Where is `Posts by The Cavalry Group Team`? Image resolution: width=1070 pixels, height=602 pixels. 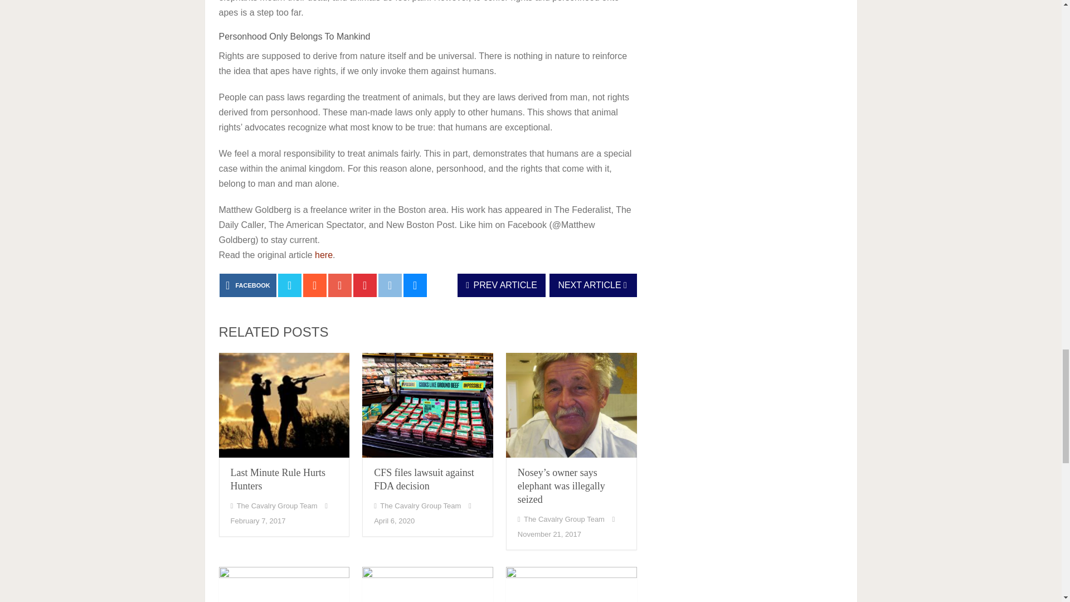
Posts by The Cavalry Group Team is located at coordinates (420, 505).